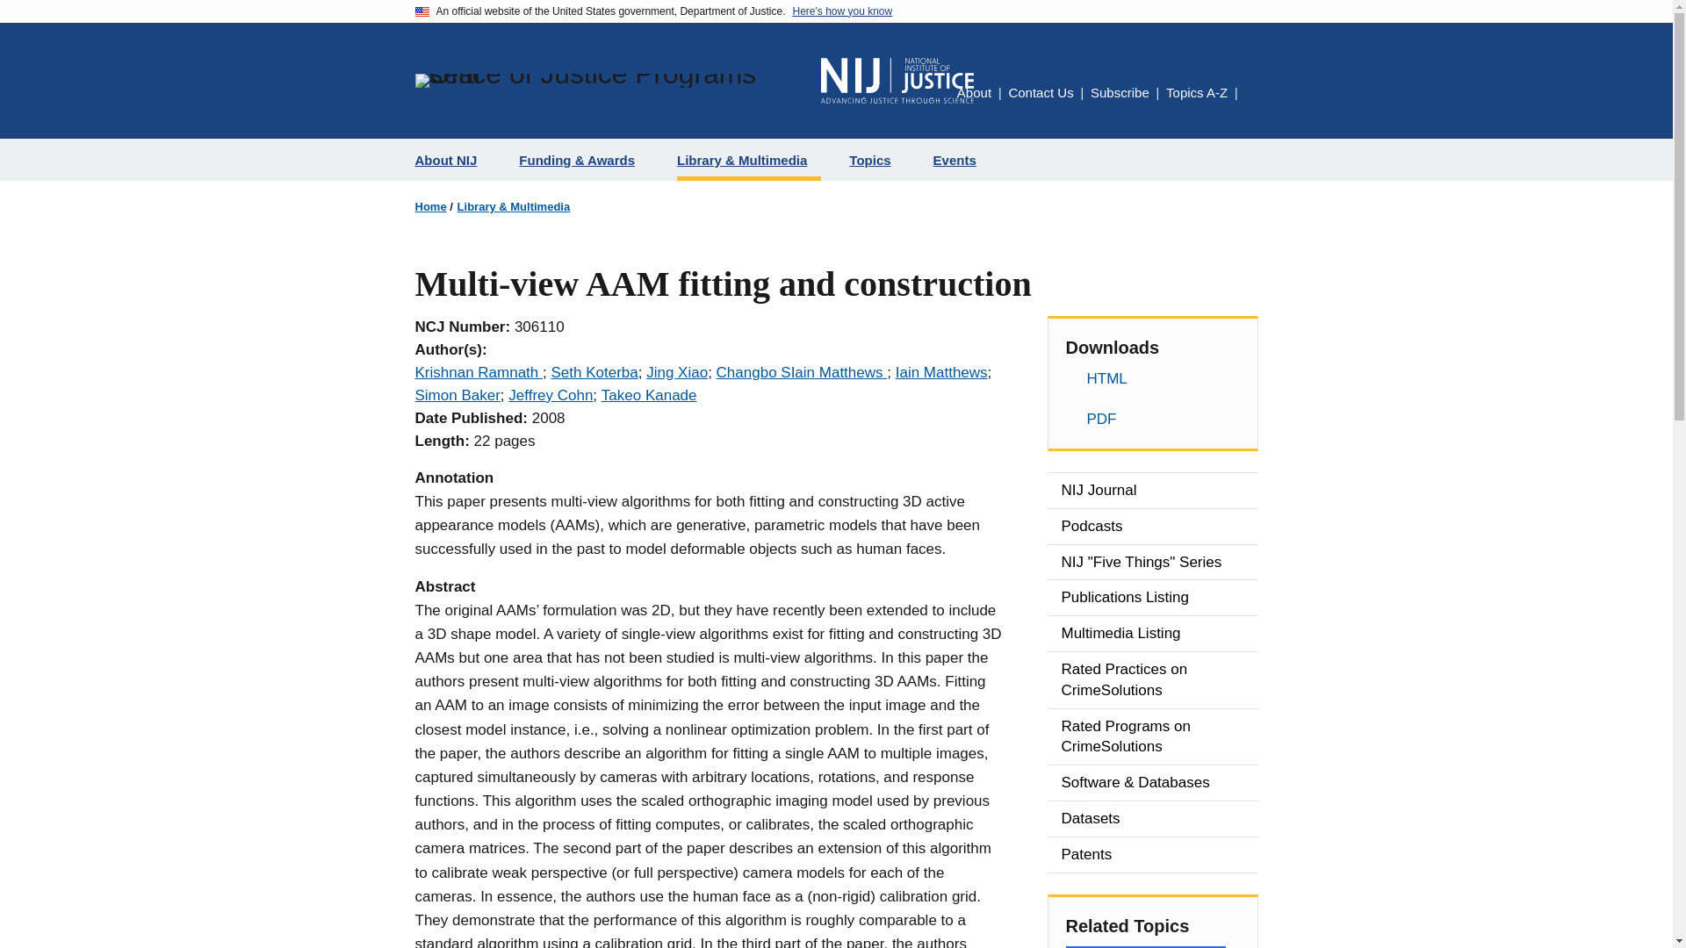  Describe the element at coordinates (941, 372) in the screenshot. I see `Iain Matthews` at that location.